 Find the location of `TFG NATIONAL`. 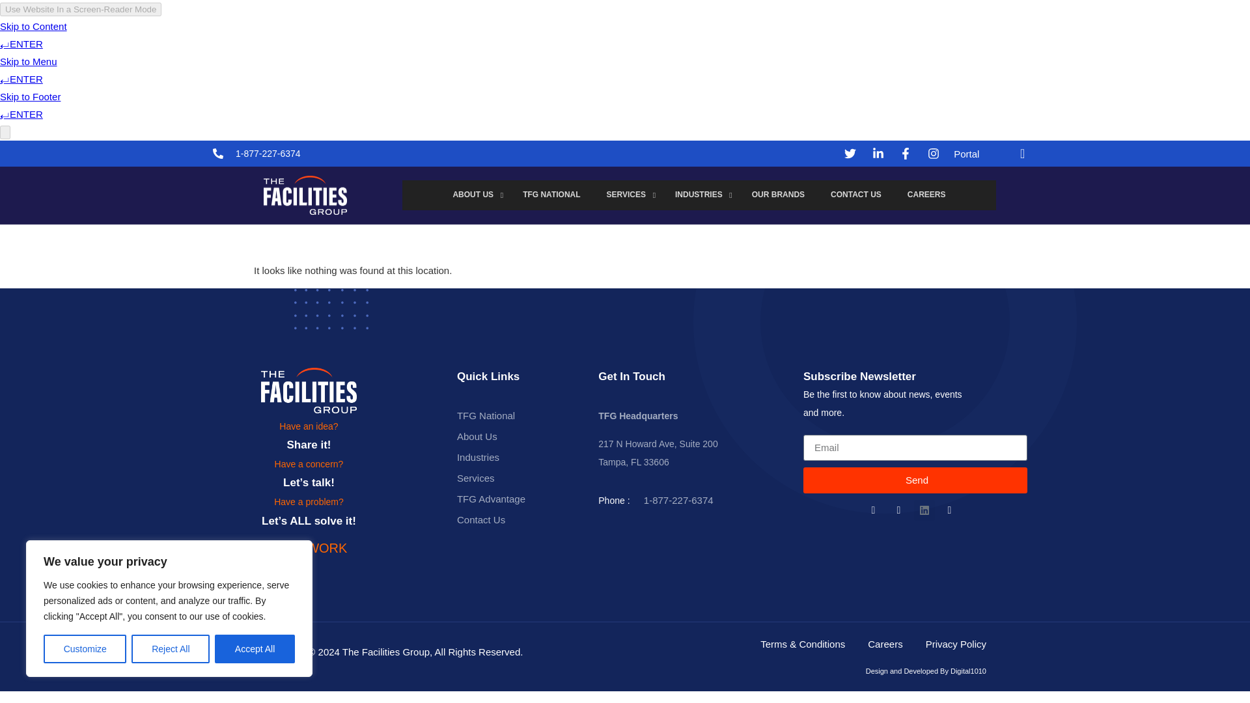

TFG NATIONAL is located at coordinates (551, 195).